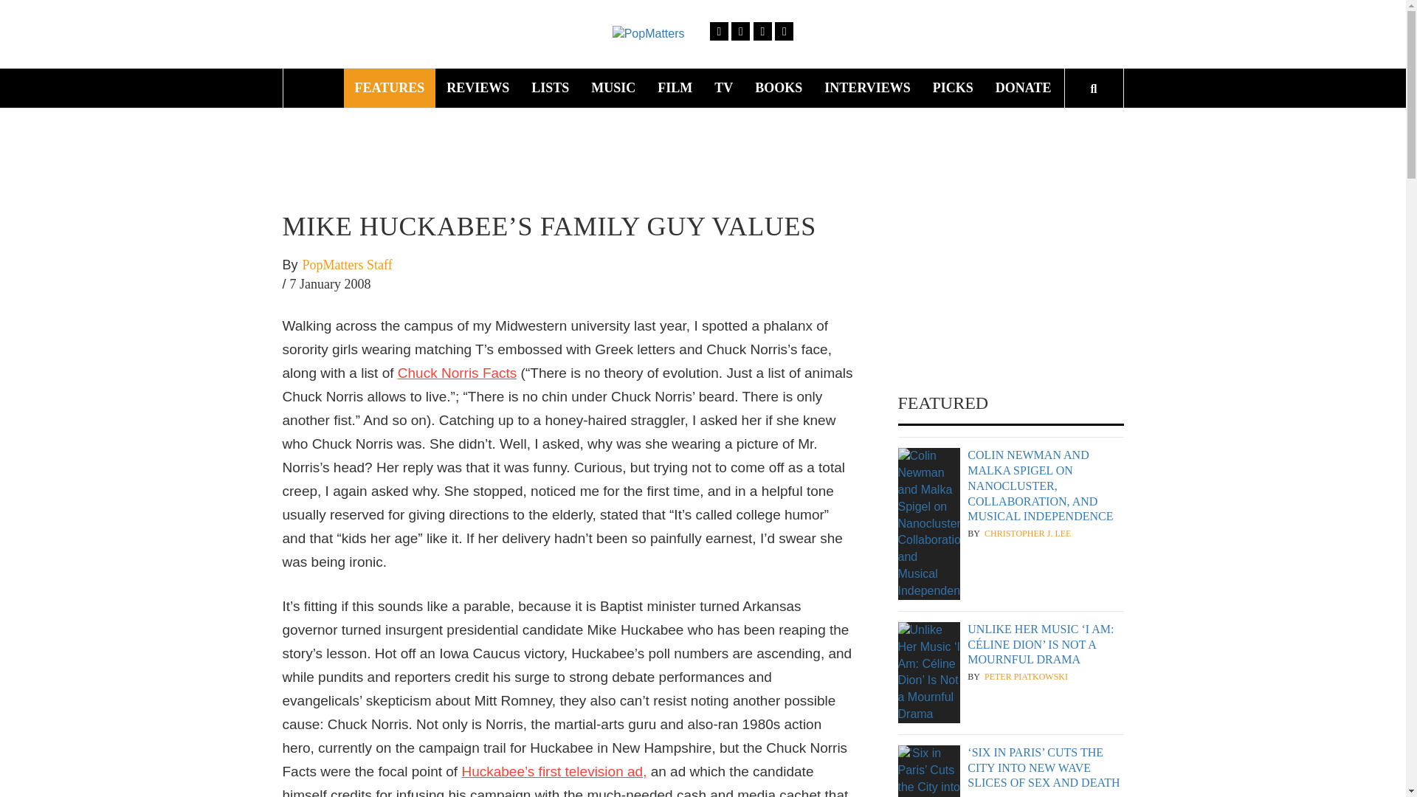 Image resolution: width=1417 pixels, height=797 pixels. Describe the element at coordinates (477, 87) in the screenshot. I see `REVIEWS` at that location.